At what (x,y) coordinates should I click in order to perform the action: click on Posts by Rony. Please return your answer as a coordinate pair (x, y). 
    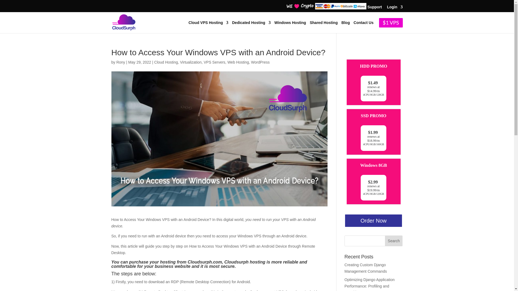
    Looking at the image, I should click on (121, 62).